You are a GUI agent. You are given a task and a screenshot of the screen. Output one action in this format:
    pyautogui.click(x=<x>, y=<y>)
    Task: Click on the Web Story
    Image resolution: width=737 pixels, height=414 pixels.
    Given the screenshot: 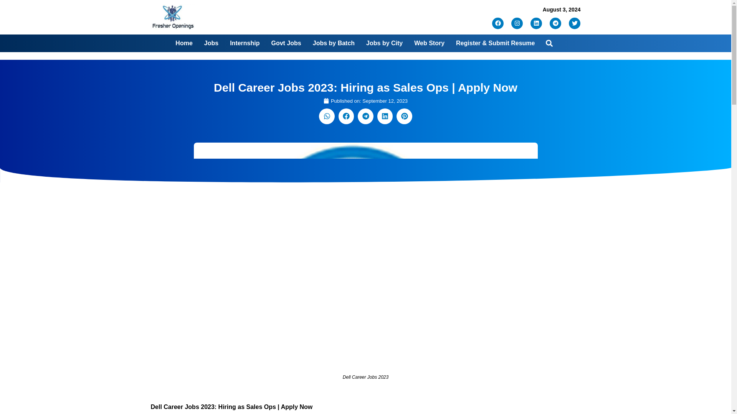 What is the action you would take?
    pyautogui.click(x=429, y=43)
    